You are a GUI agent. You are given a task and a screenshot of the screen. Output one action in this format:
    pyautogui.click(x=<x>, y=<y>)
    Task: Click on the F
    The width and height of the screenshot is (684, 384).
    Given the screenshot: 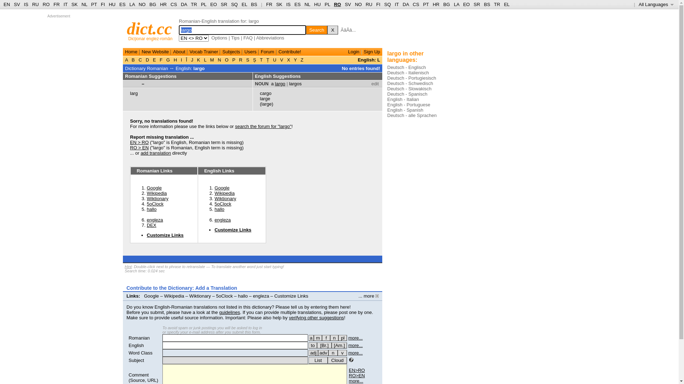 What is the action you would take?
    pyautogui.click(x=161, y=60)
    